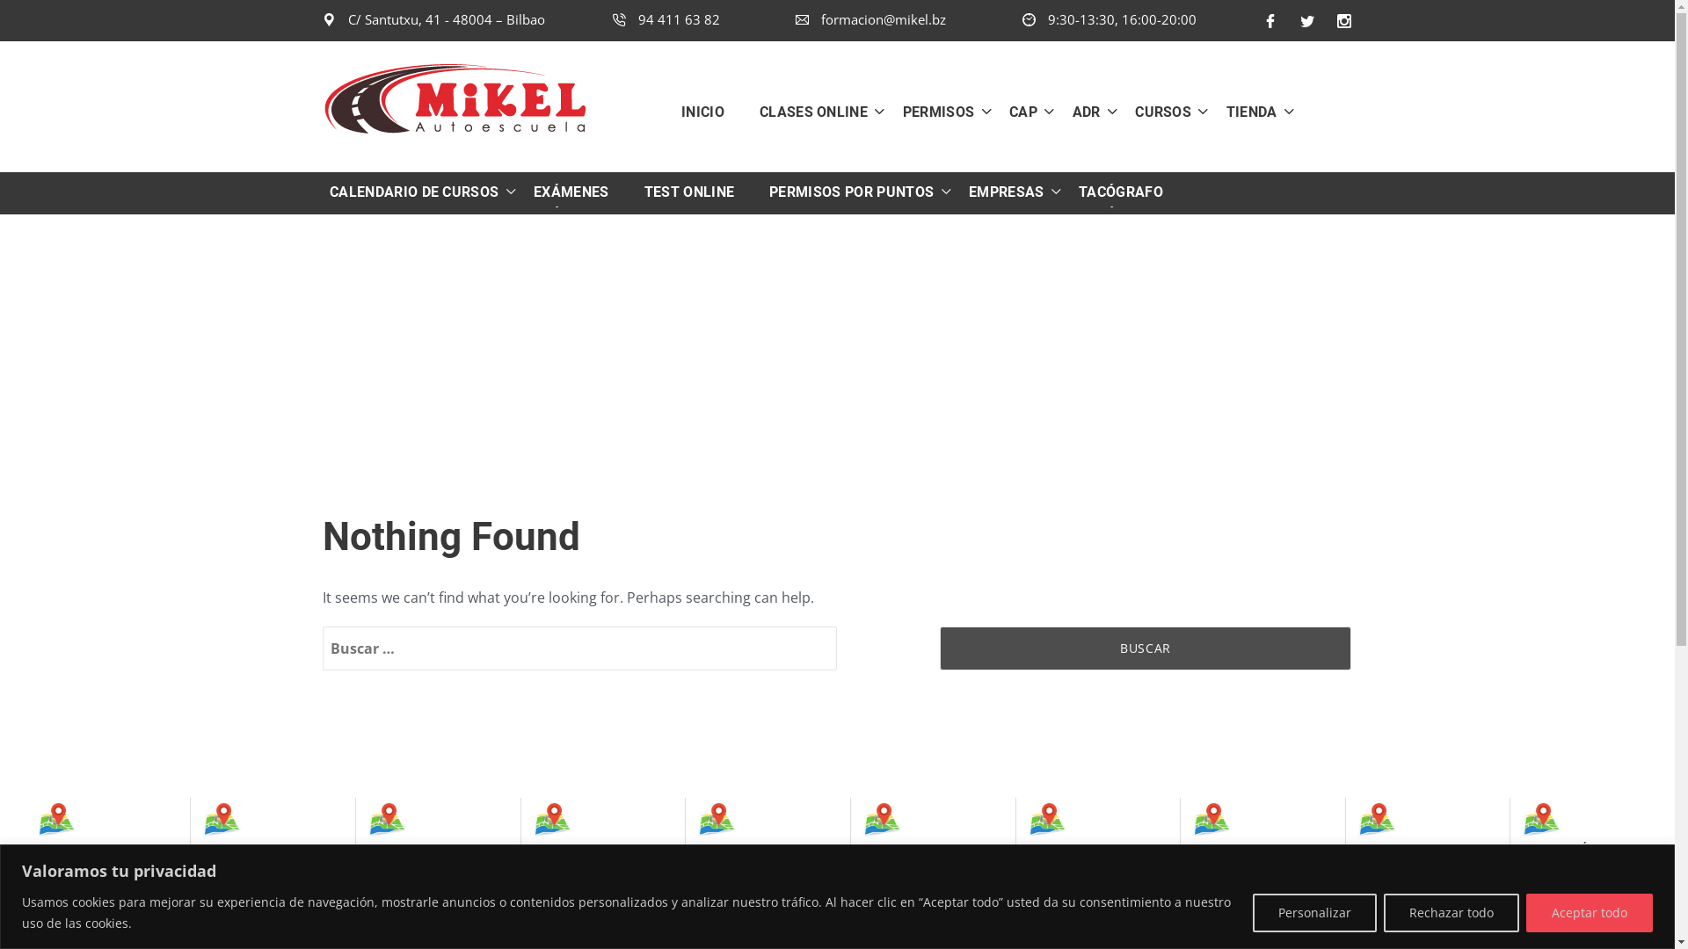 Image resolution: width=1688 pixels, height=949 pixels. What do you see at coordinates (870, 19) in the screenshot?
I see `formacion@mikel.bz` at bounding box center [870, 19].